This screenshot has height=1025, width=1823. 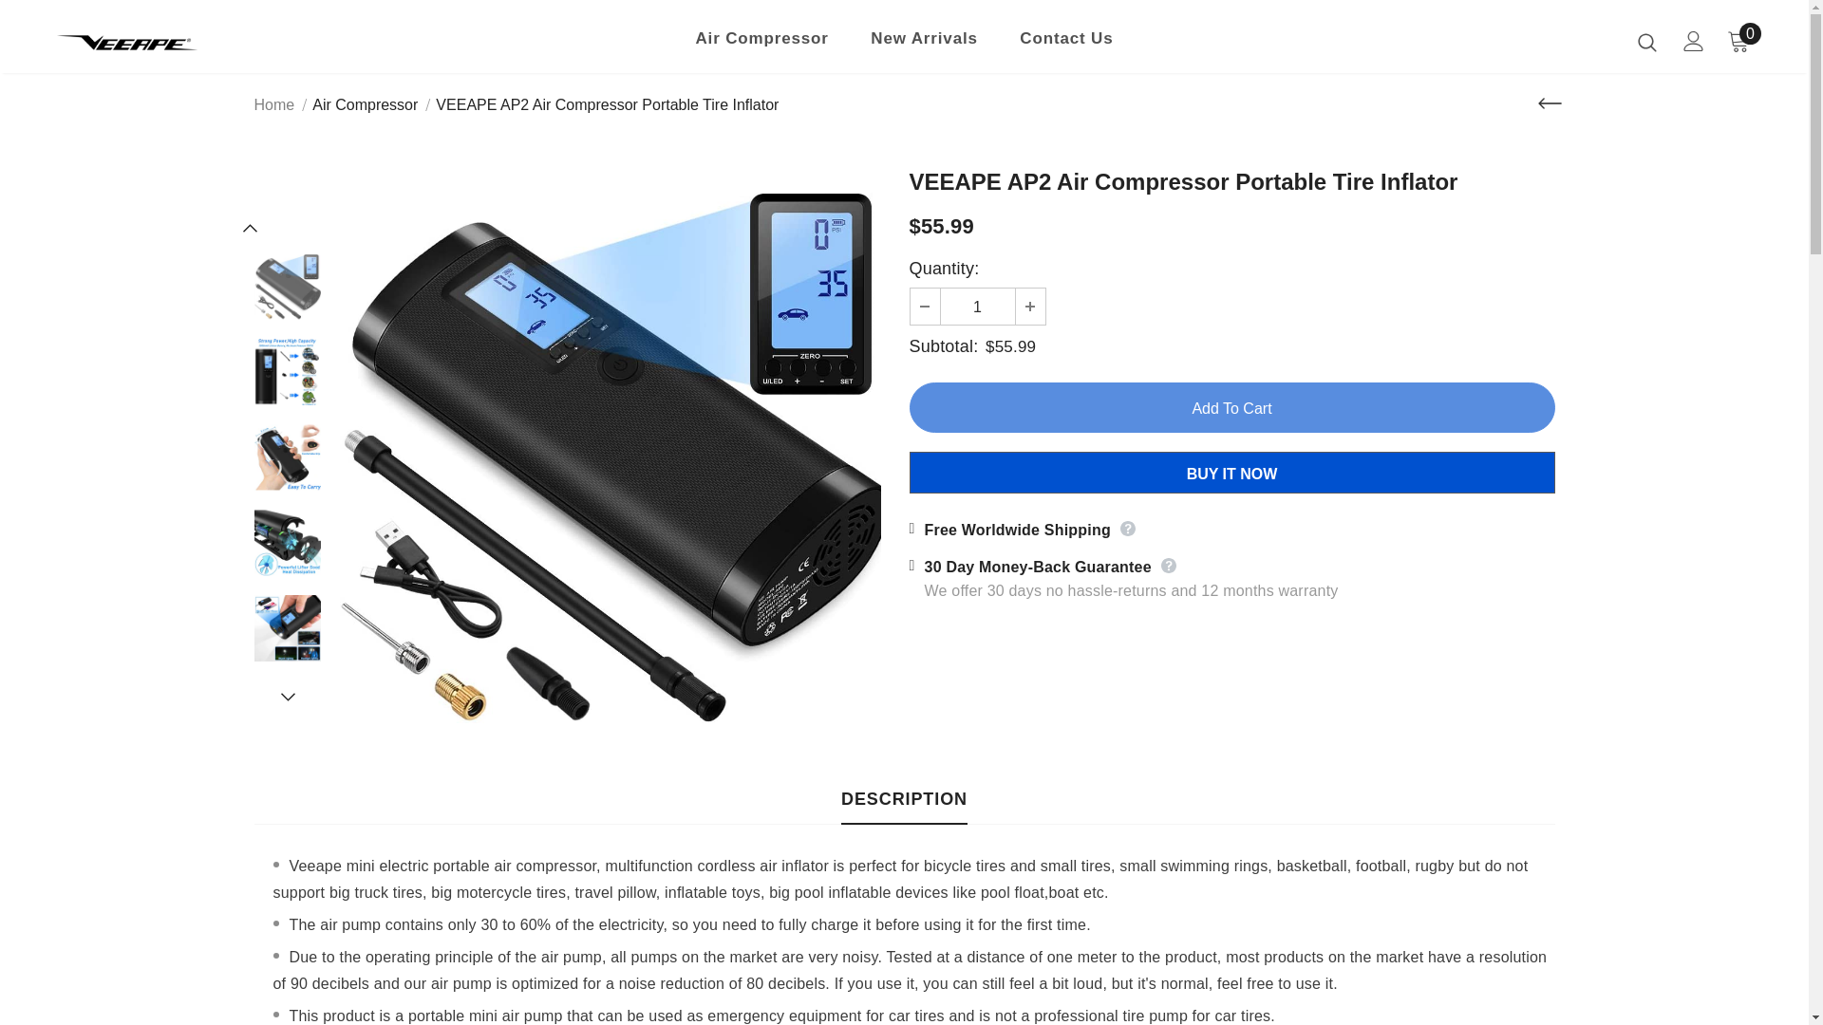 I want to click on Air Compressor, so click(x=365, y=104).